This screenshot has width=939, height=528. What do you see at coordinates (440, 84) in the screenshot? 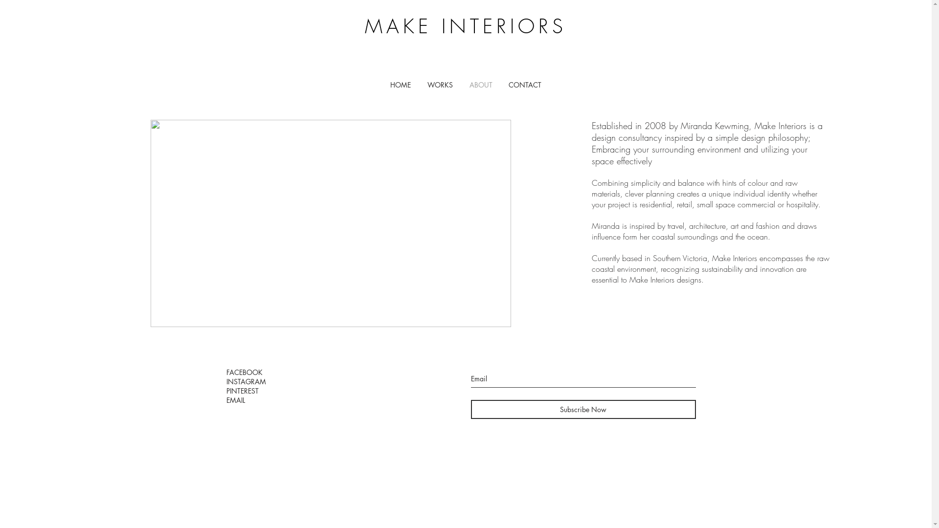
I see `WORKS` at bounding box center [440, 84].